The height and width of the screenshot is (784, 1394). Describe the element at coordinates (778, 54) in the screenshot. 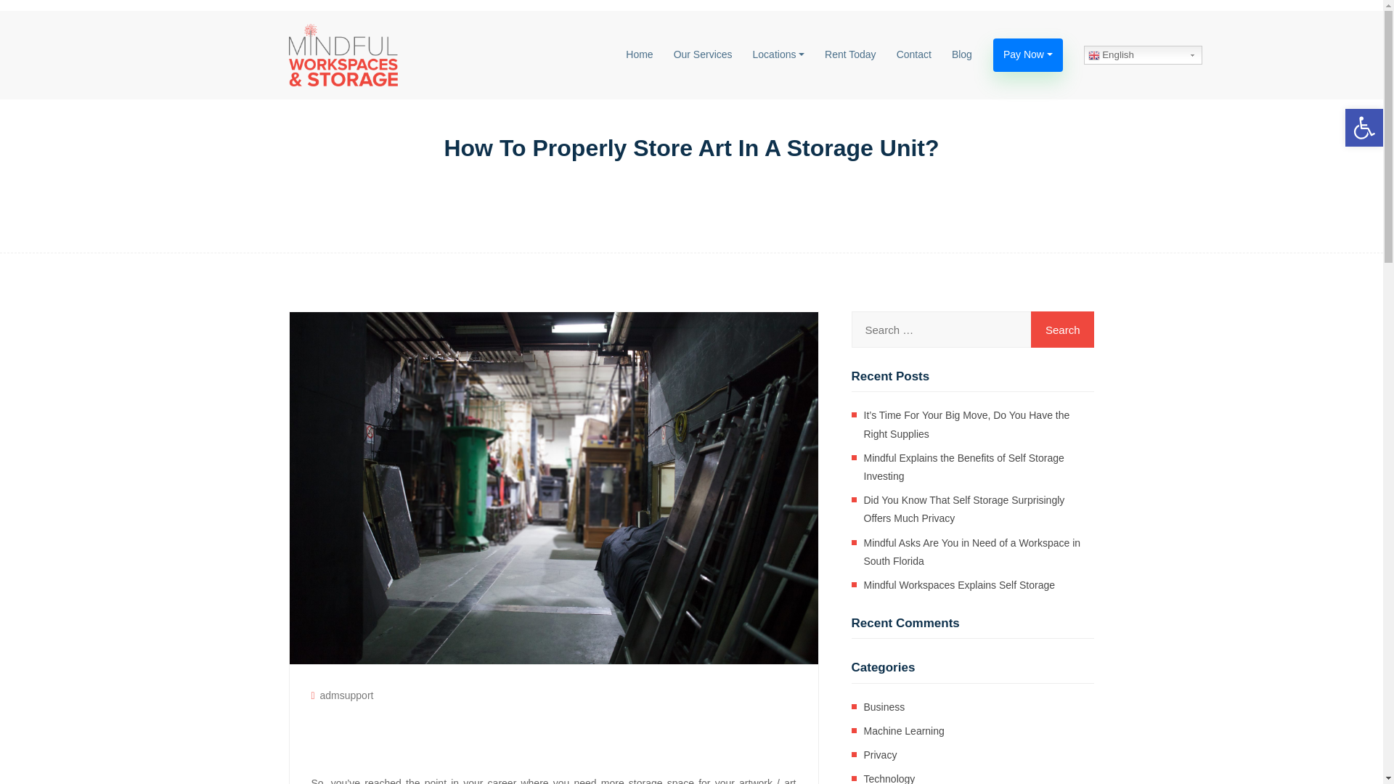

I see `Locations` at that location.